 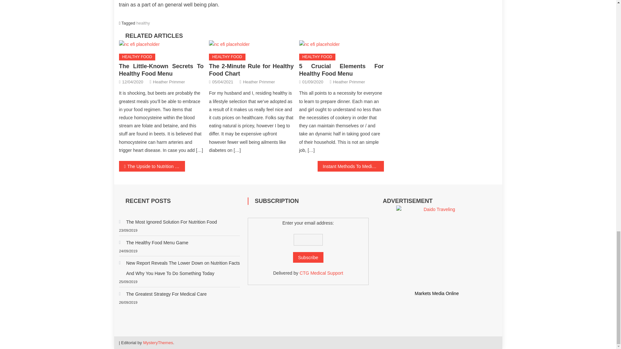 I want to click on Heather Primmer, so click(x=169, y=81).